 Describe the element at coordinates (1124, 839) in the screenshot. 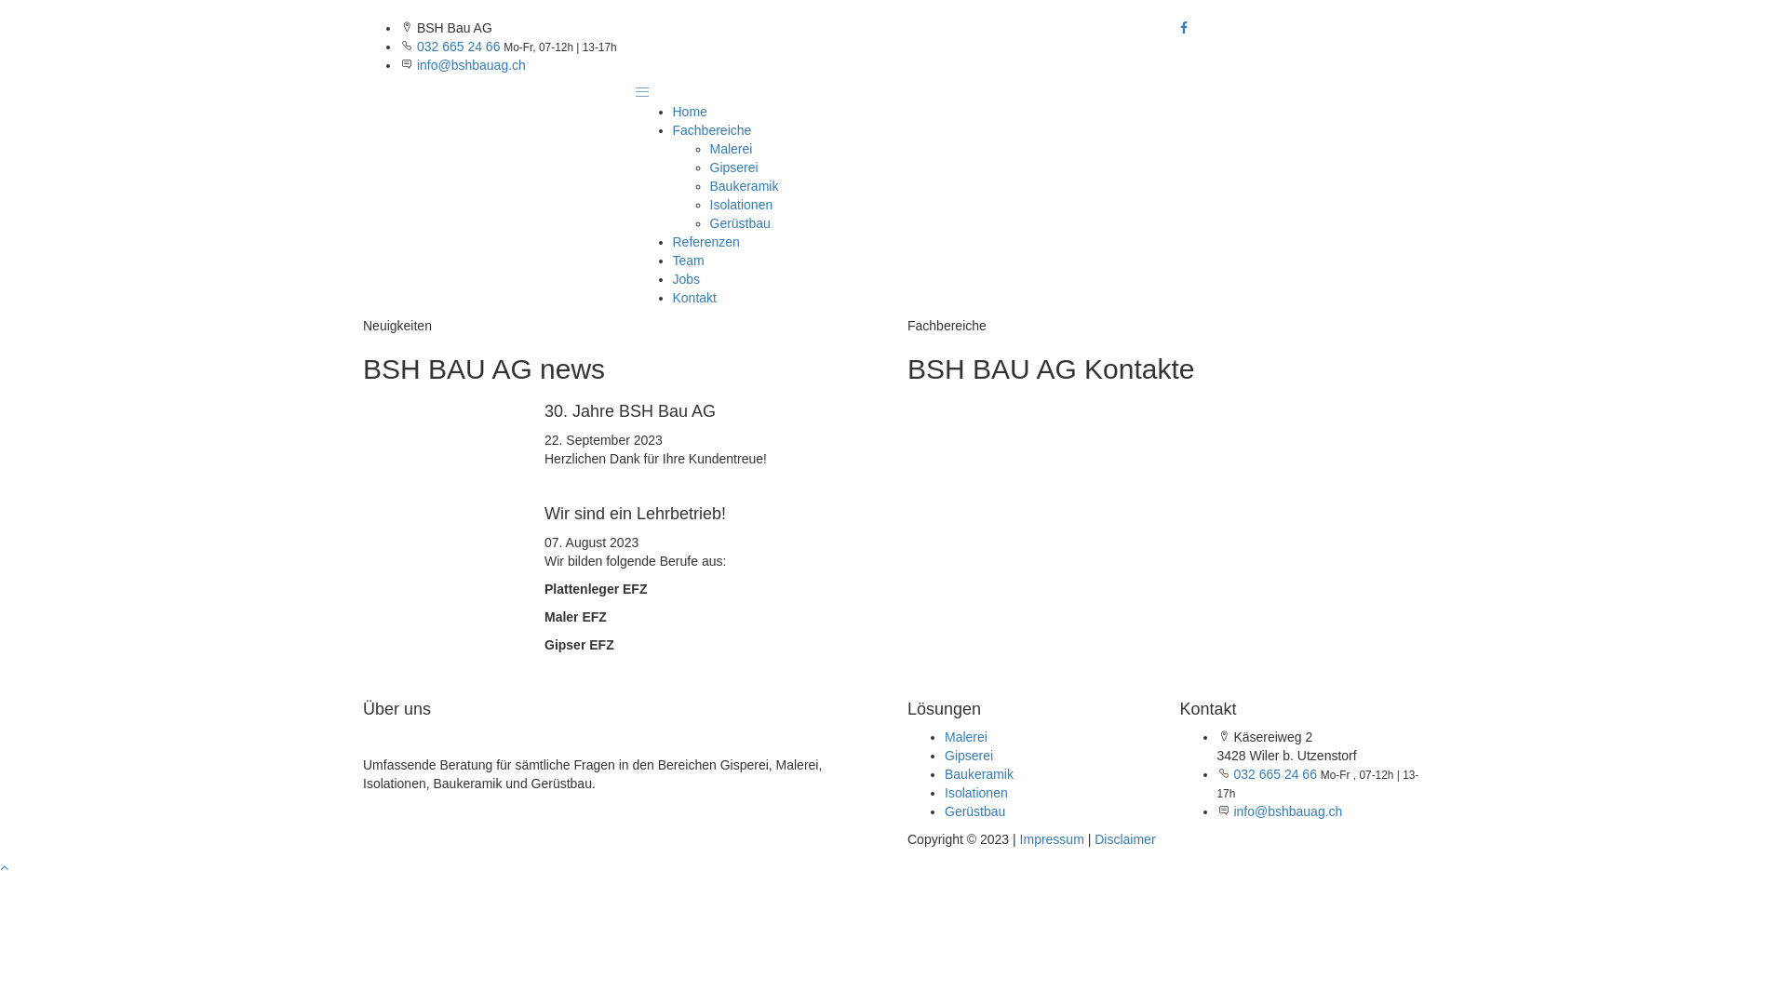

I see `Disclaimer` at that location.